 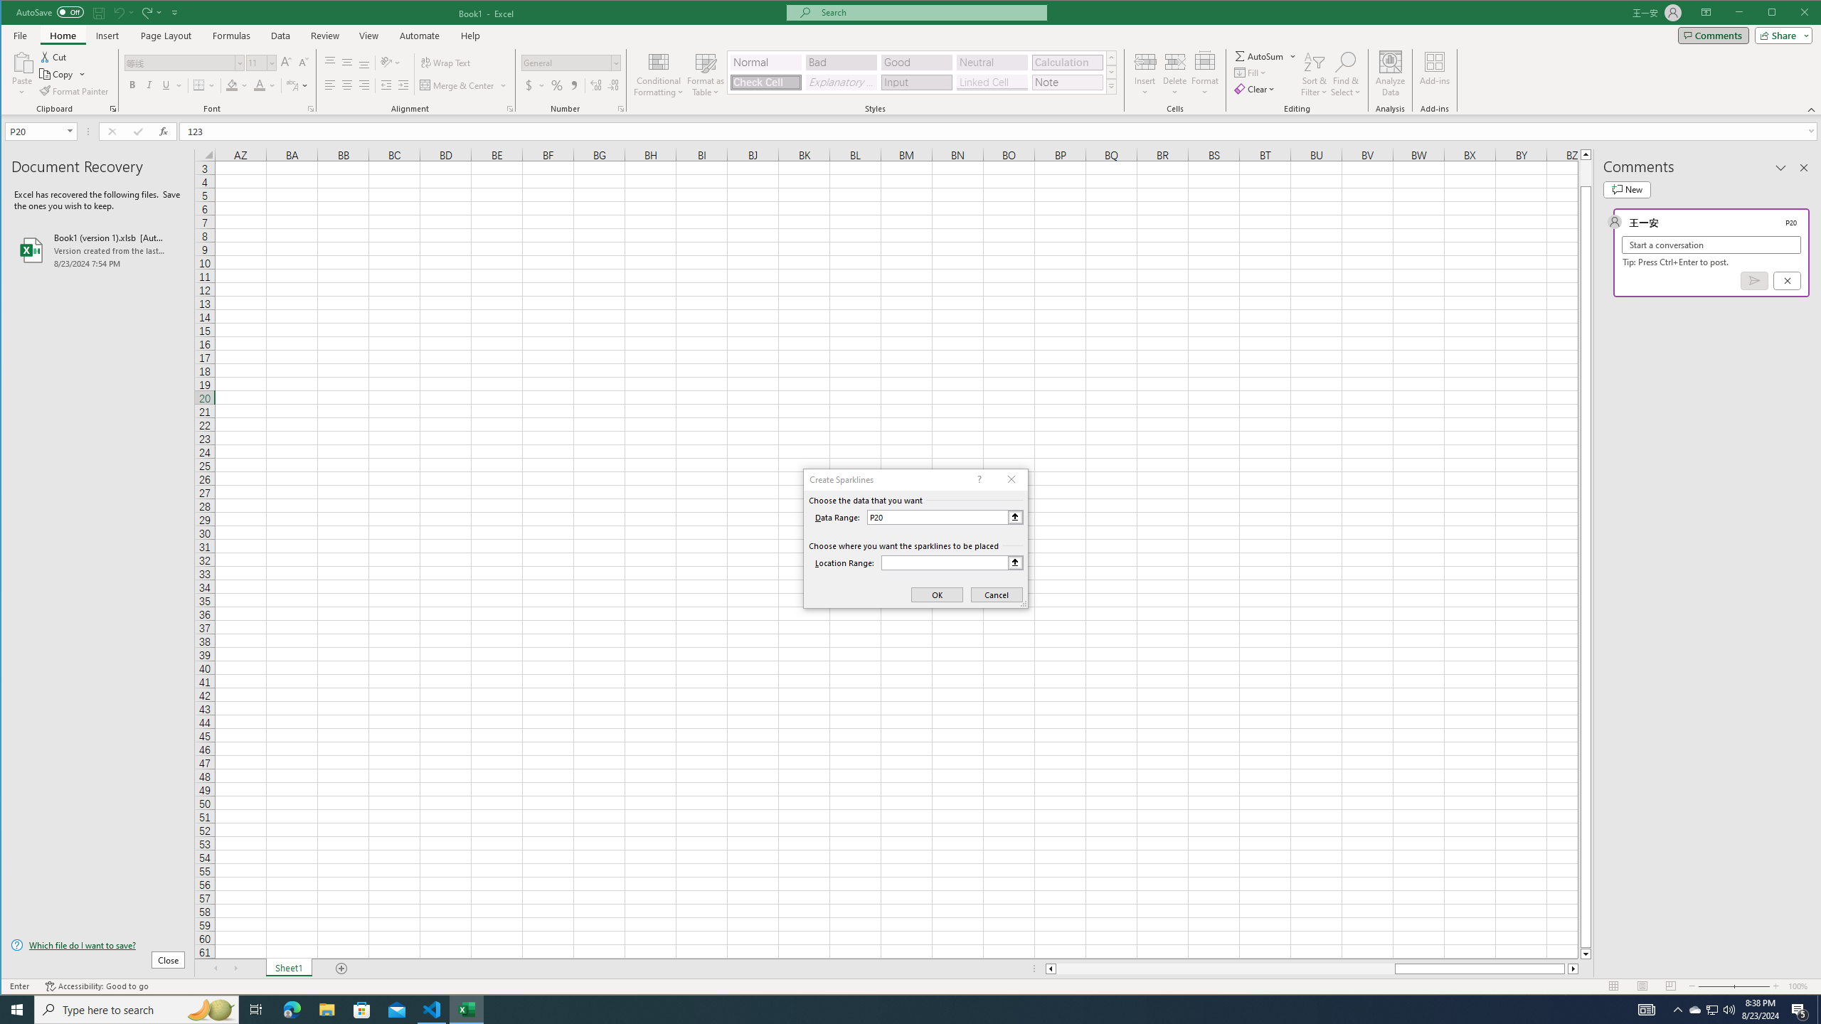 I want to click on Show Phonetic Field, so click(x=292, y=85).